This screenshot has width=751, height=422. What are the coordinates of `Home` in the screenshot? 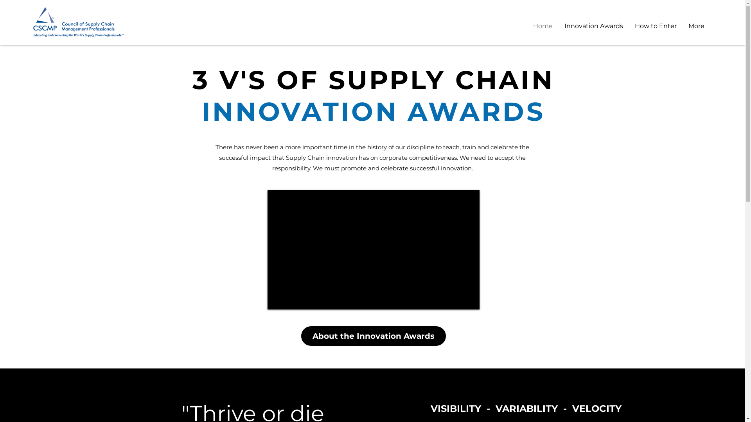 It's located at (543, 26).